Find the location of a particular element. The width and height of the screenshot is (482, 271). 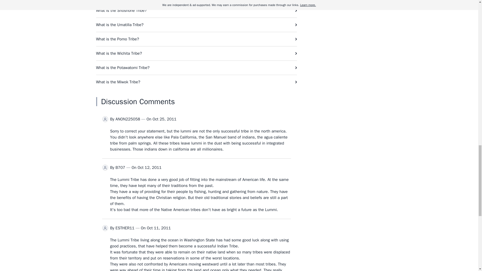

What is the Hupa Tribe? is located at coordinates (196, 2).